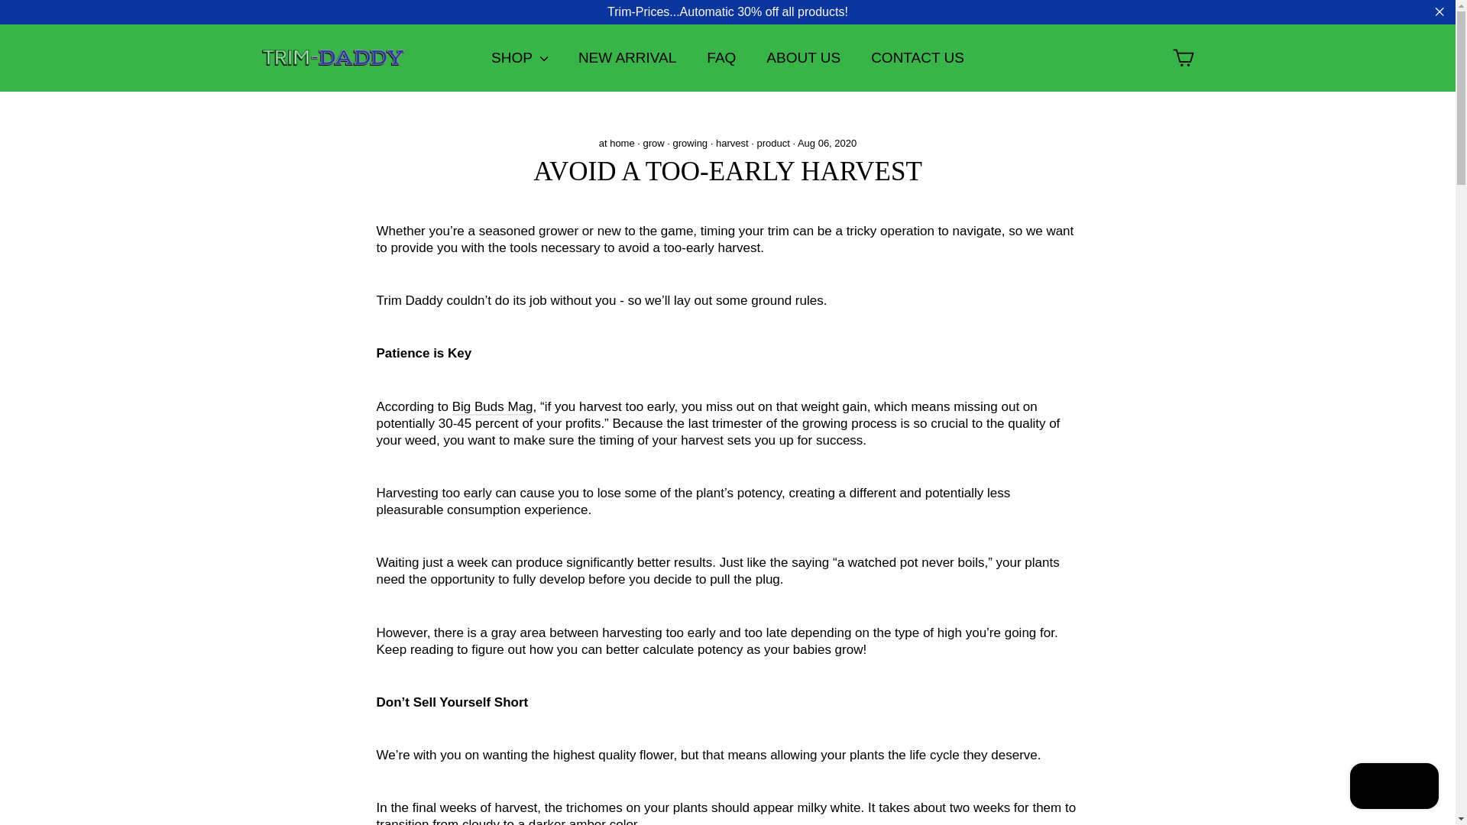 The width and height of the screenshot is (1467, 825). Describe the element at coordinates (654, 144) in the screenshot. I see `grow` at that location.